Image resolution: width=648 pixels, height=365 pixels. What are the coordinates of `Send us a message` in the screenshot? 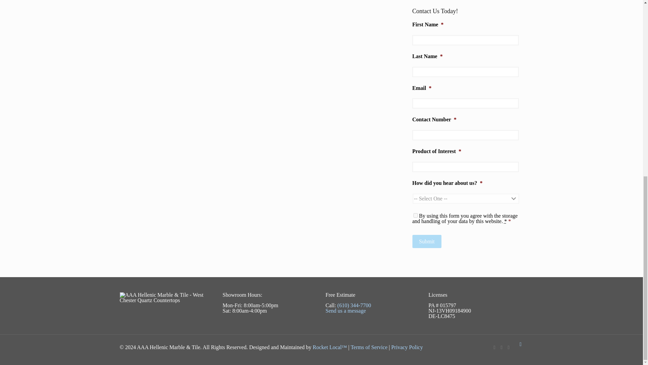 It's located at (346, 311).